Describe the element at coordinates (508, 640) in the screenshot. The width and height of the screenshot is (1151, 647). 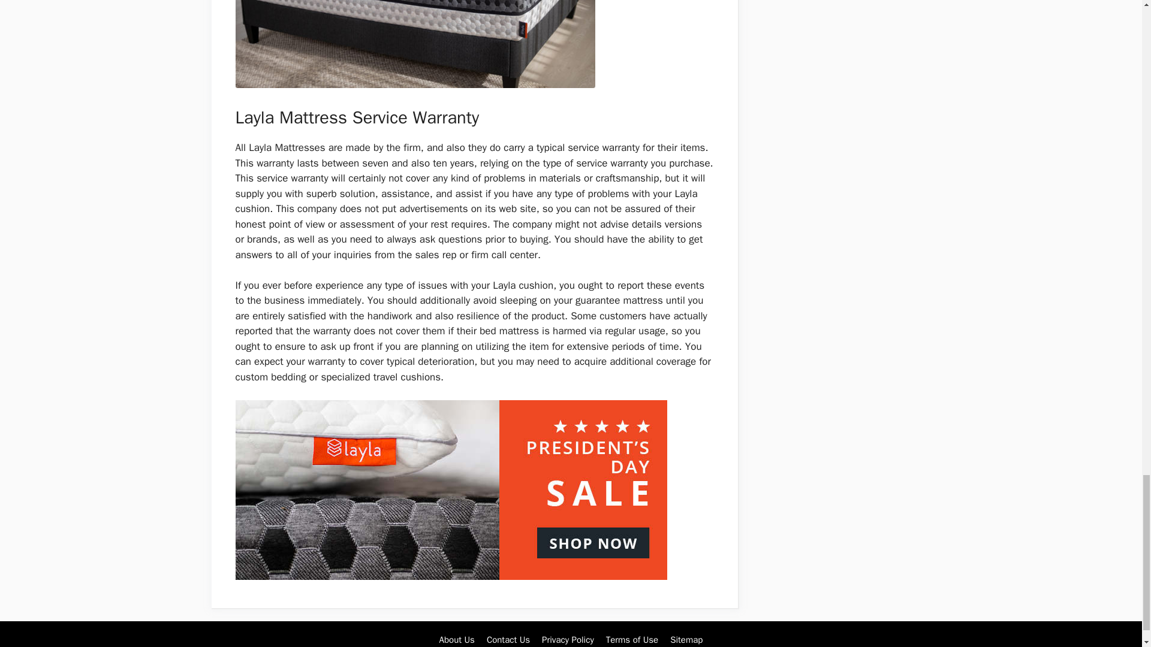
I see `Contact Us` at that location.